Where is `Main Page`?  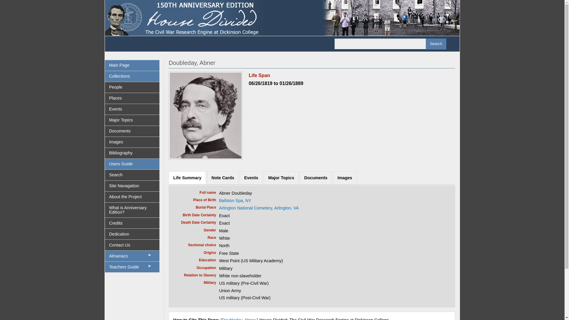 Main Page is located at coordinates (132, 65).